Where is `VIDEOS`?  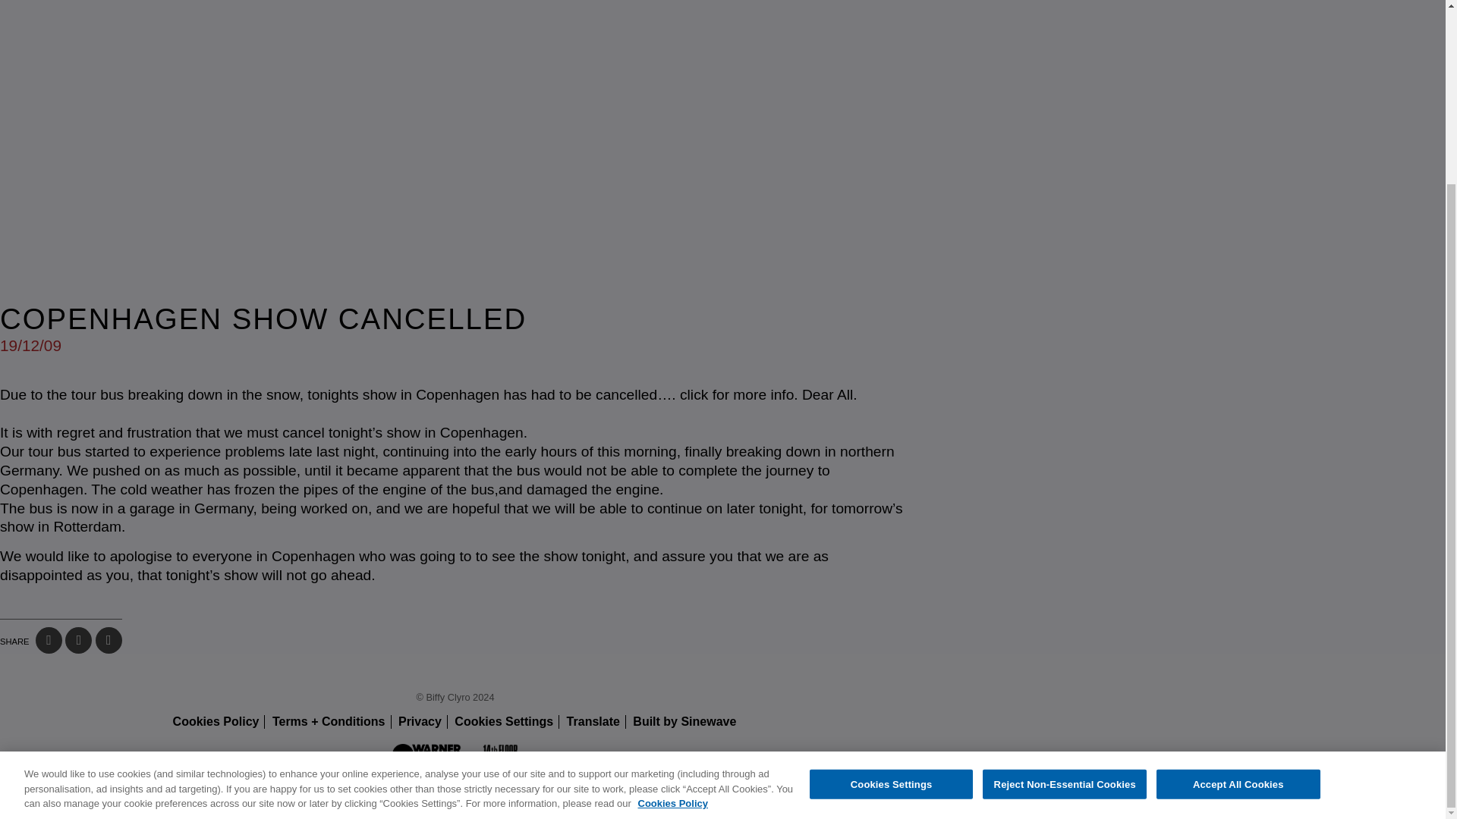
VIDEOS is located at coordinates (820, 569).